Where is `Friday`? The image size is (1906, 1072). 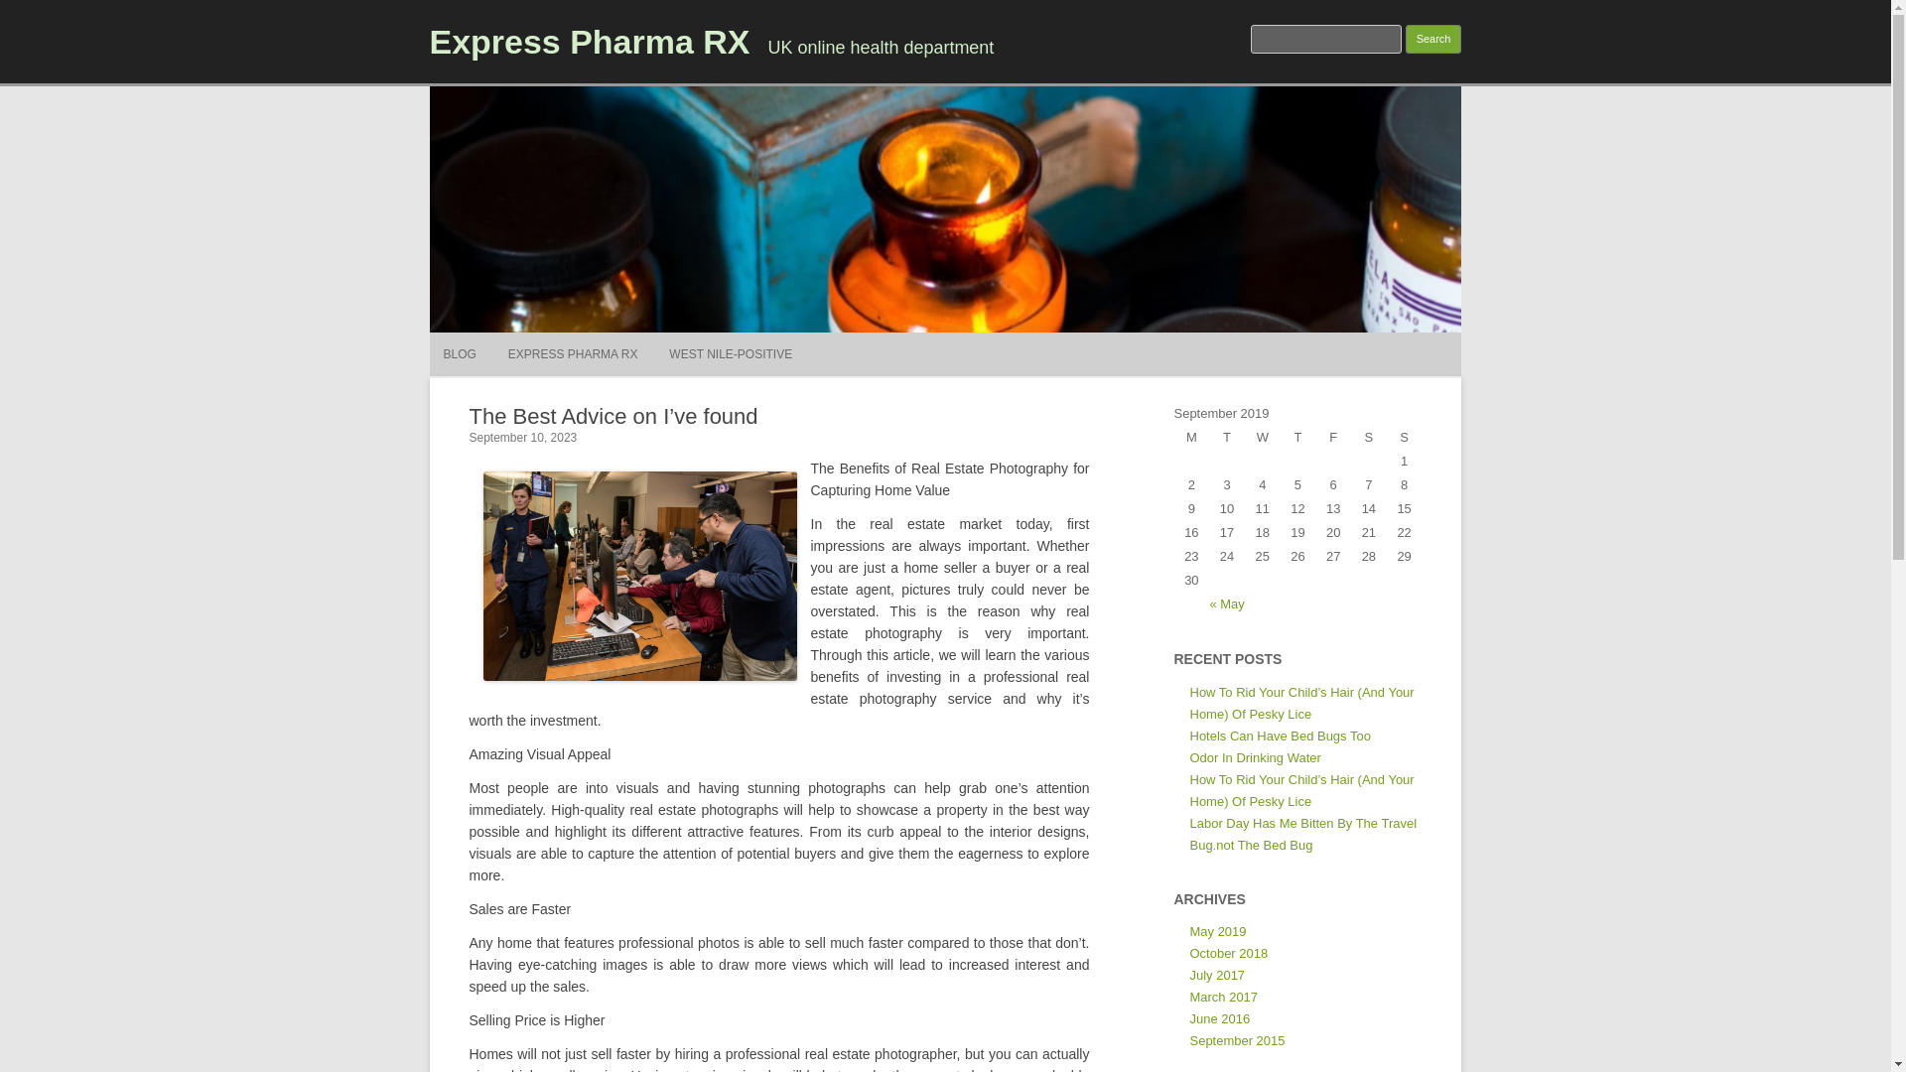
Friday is located at coordinates (1332, 437).